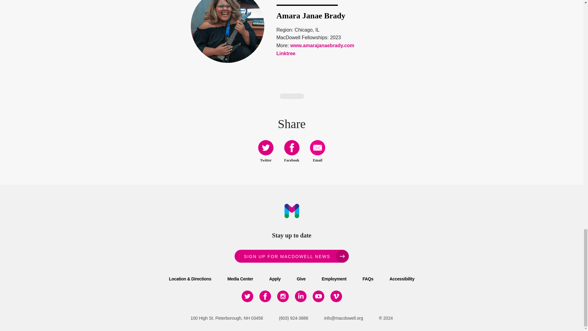 The width and height of the screenshot is (588, 331). What do you see at coordinates (247, 296) in the screenshot?
I see `View us on Twitter` at bounding box center [247, 296].